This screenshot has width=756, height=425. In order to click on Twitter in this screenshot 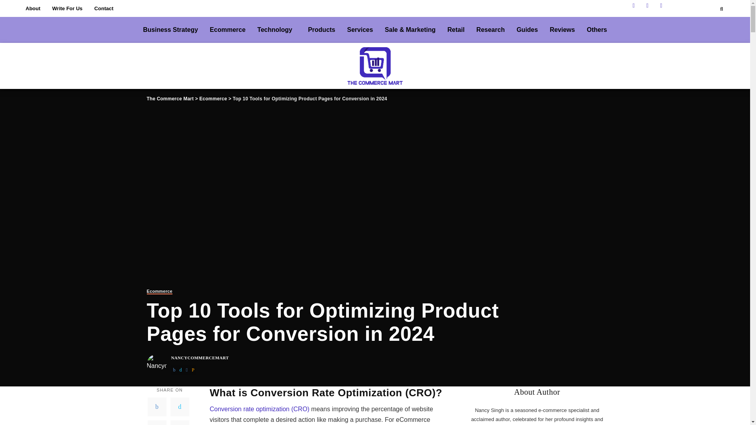, I will do `click(180, 407)`.